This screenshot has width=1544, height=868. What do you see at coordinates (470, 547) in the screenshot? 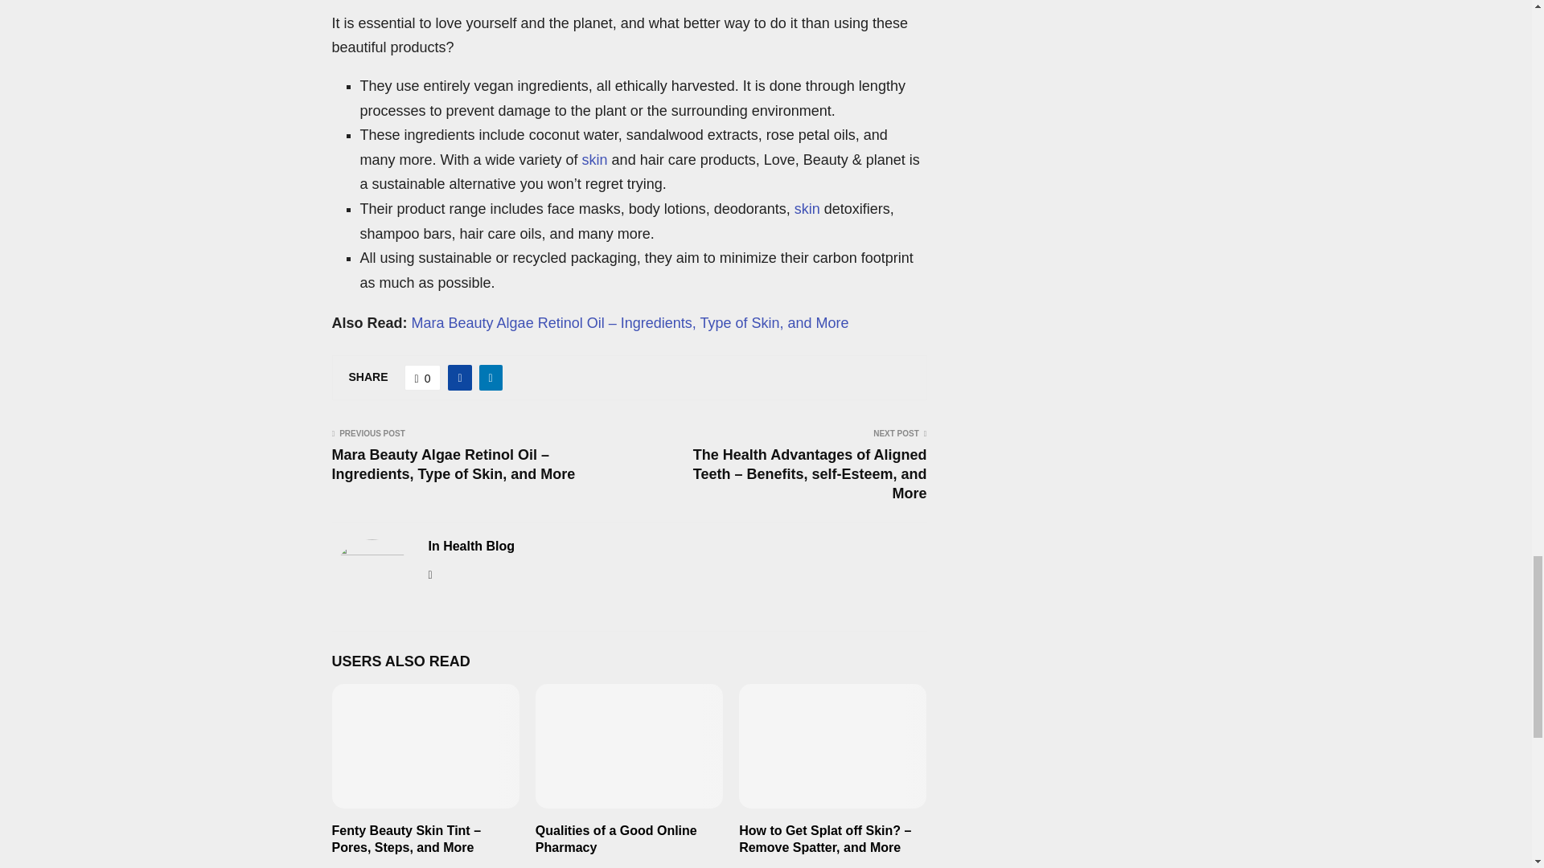
I see `Posts by In Health Blog` at bounding box center [470, 547].